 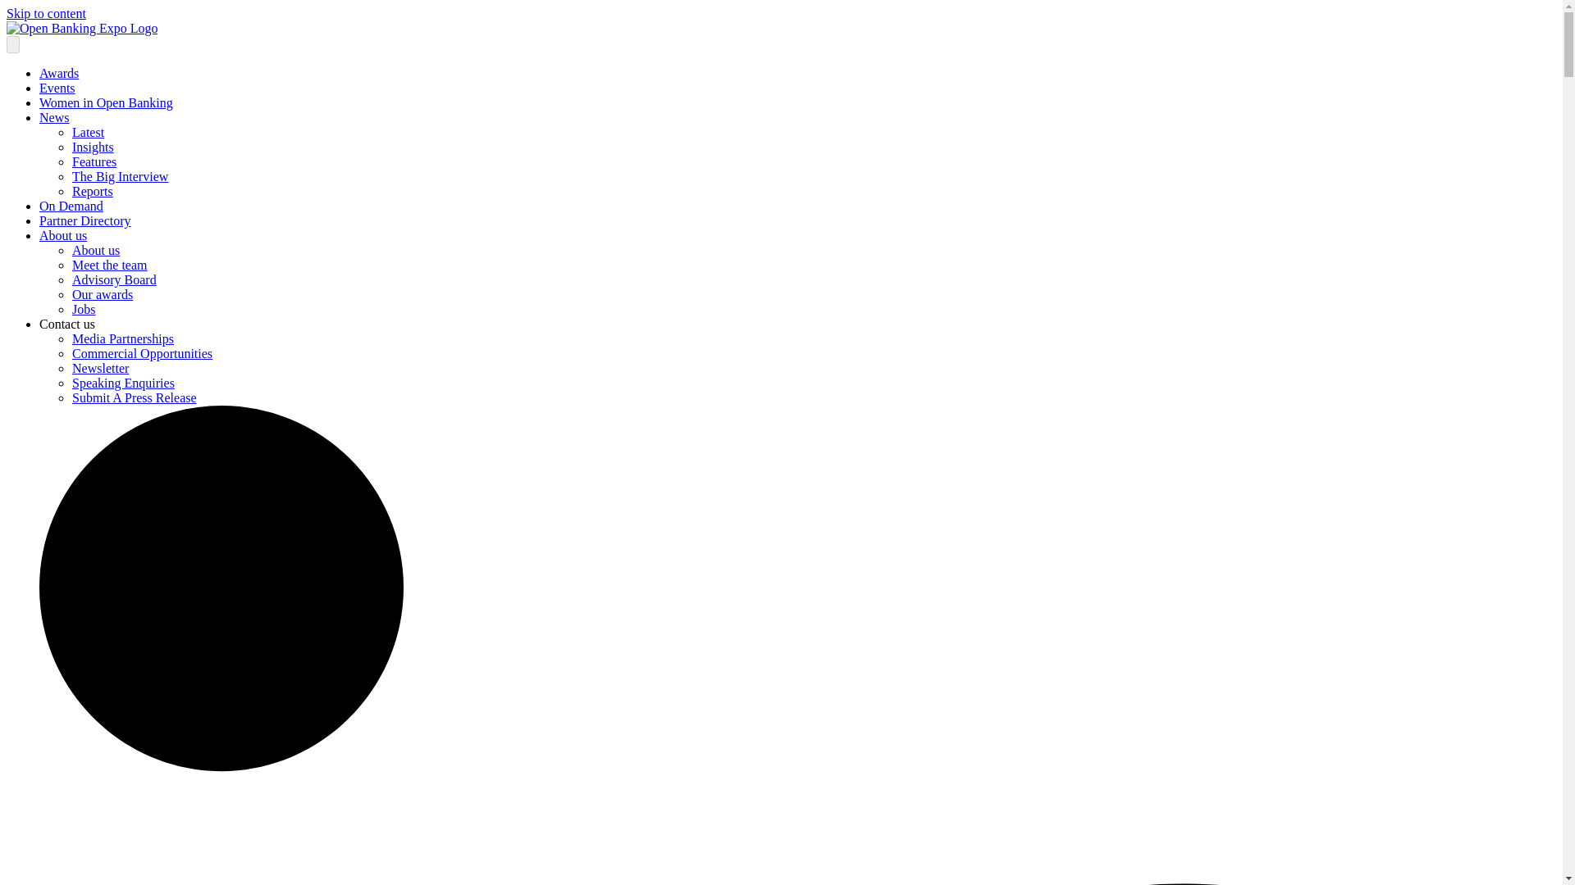 I want to click on Commercial Opportunities, so click(x=143, y=353).